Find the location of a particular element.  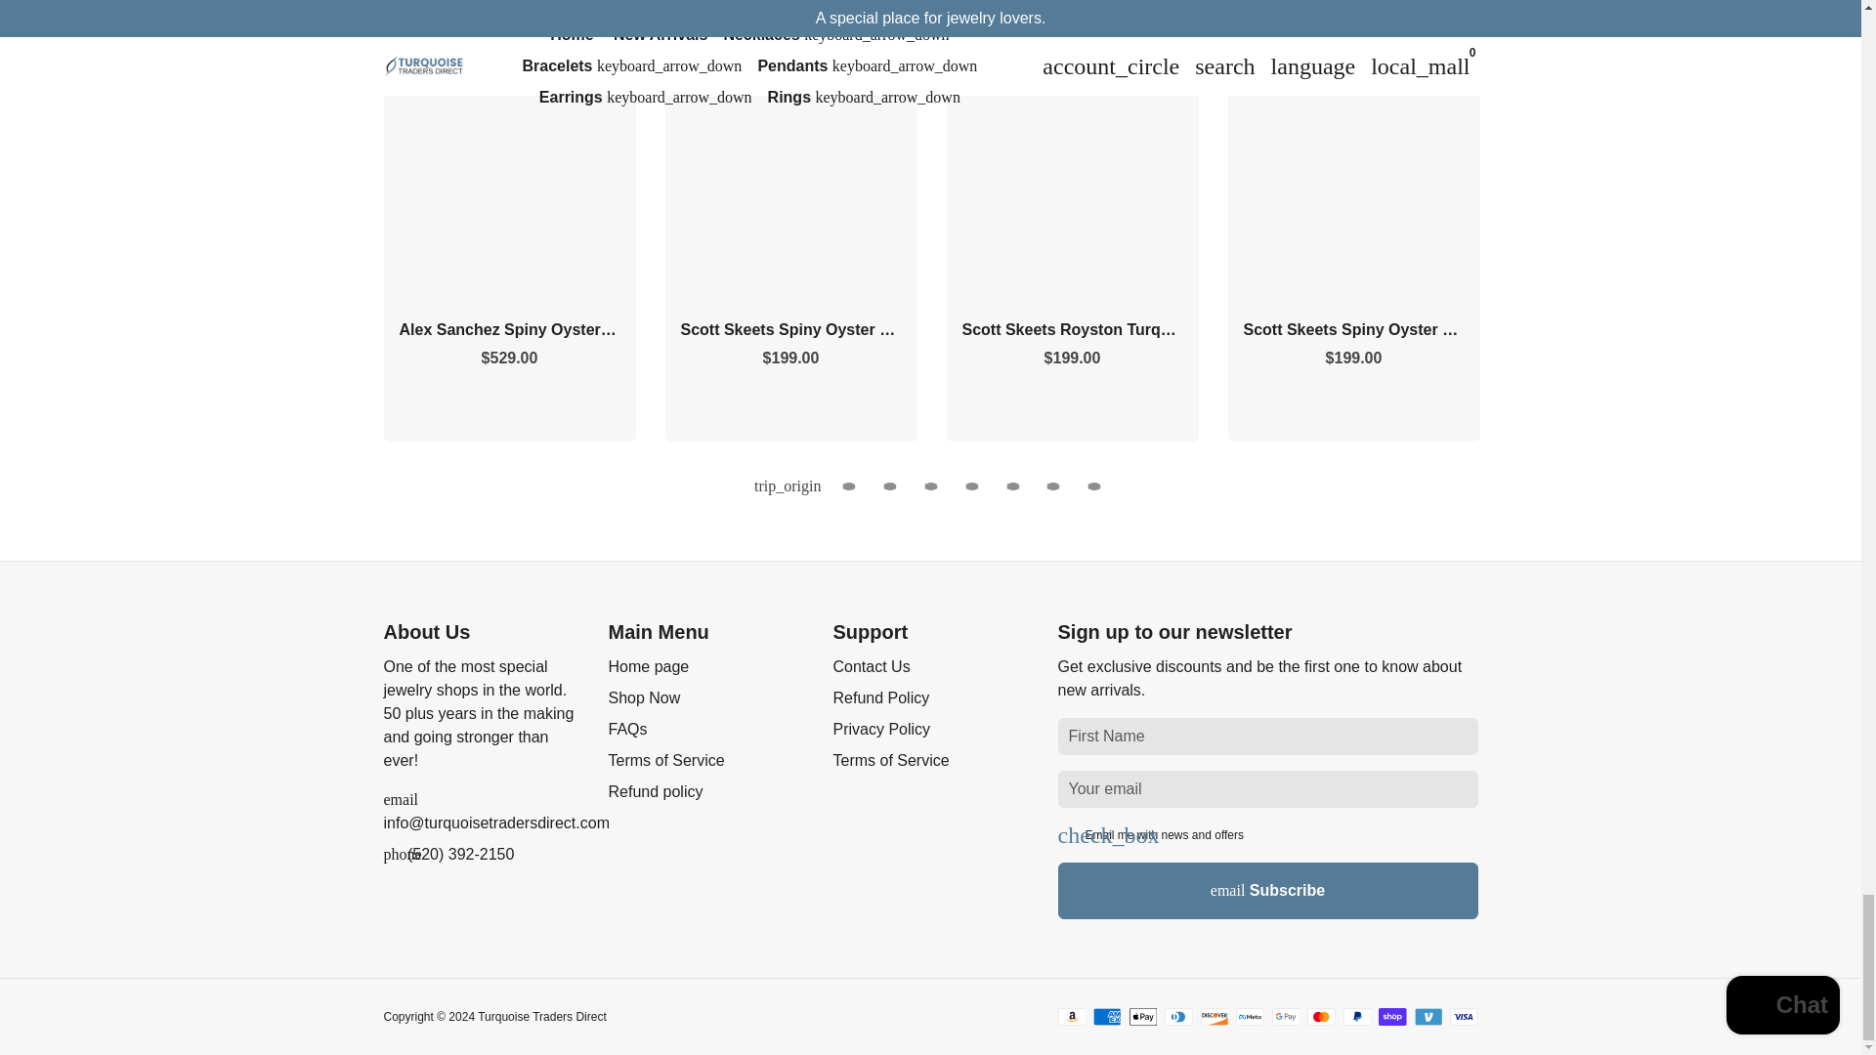

Mastercard is located at coordinates (1321, 1016).